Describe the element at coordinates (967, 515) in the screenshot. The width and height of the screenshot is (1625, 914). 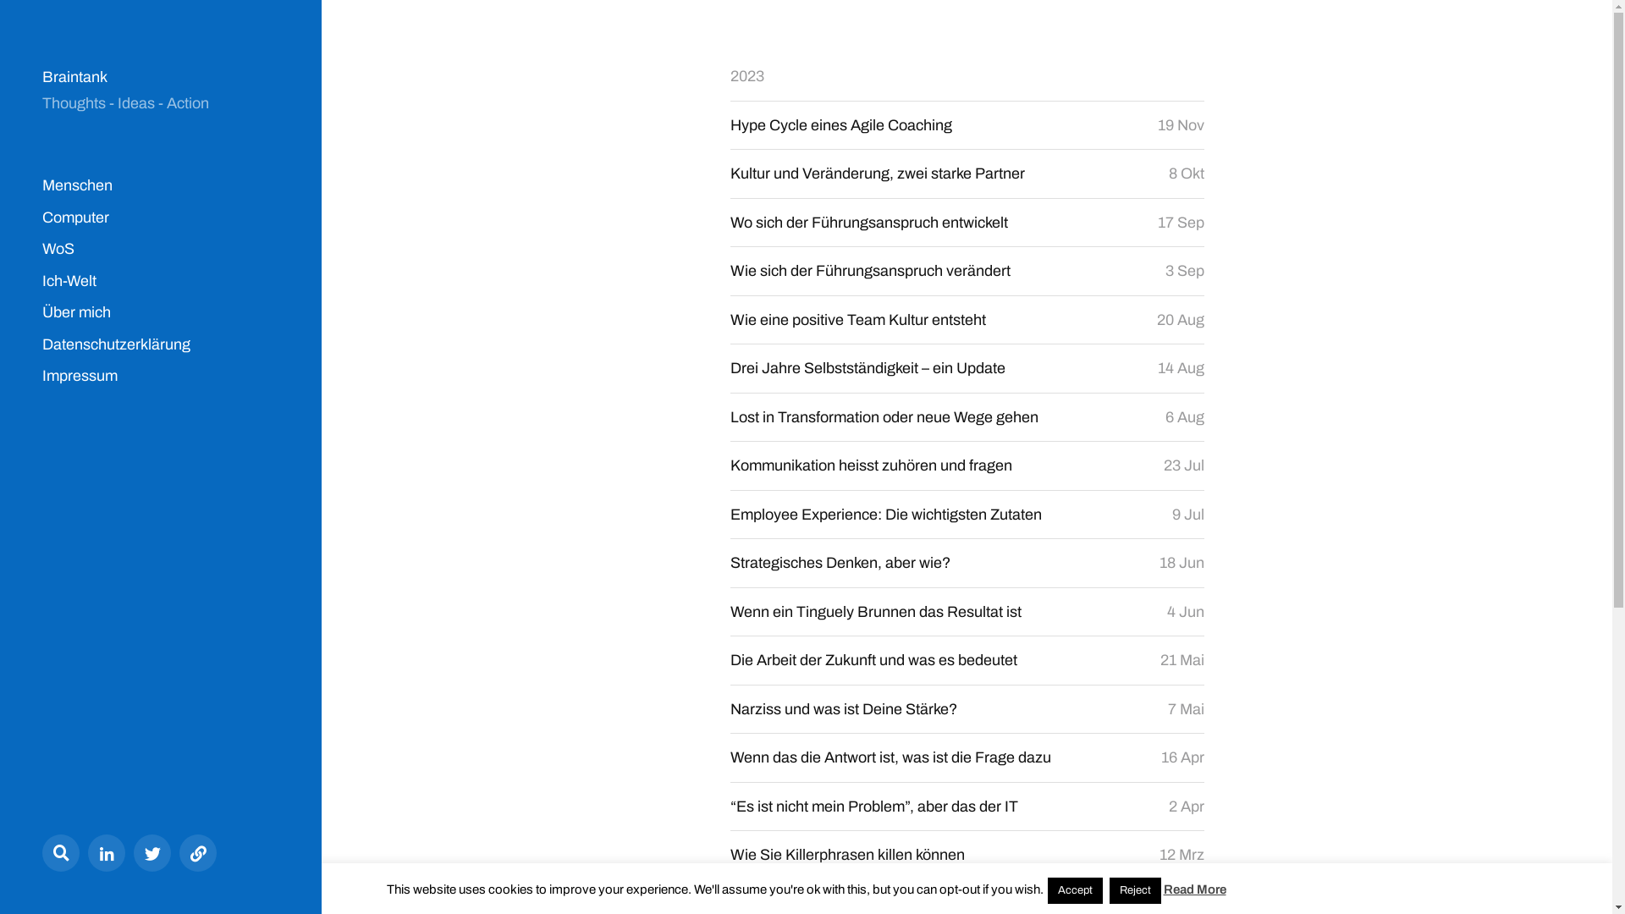
I see `Employee Experience: Die wichtigsten Zutaten
9 Jul` at that location.